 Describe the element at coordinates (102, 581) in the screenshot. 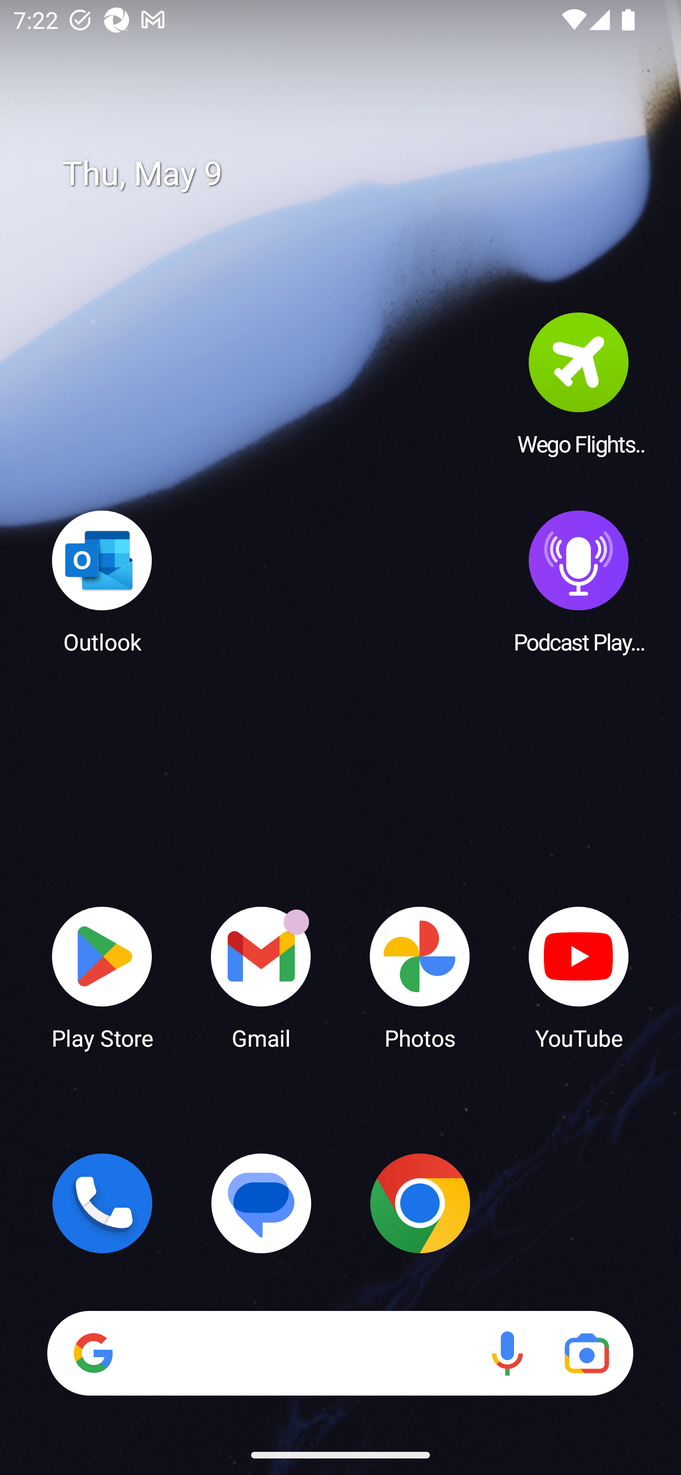

I see `Outlook` at that location.